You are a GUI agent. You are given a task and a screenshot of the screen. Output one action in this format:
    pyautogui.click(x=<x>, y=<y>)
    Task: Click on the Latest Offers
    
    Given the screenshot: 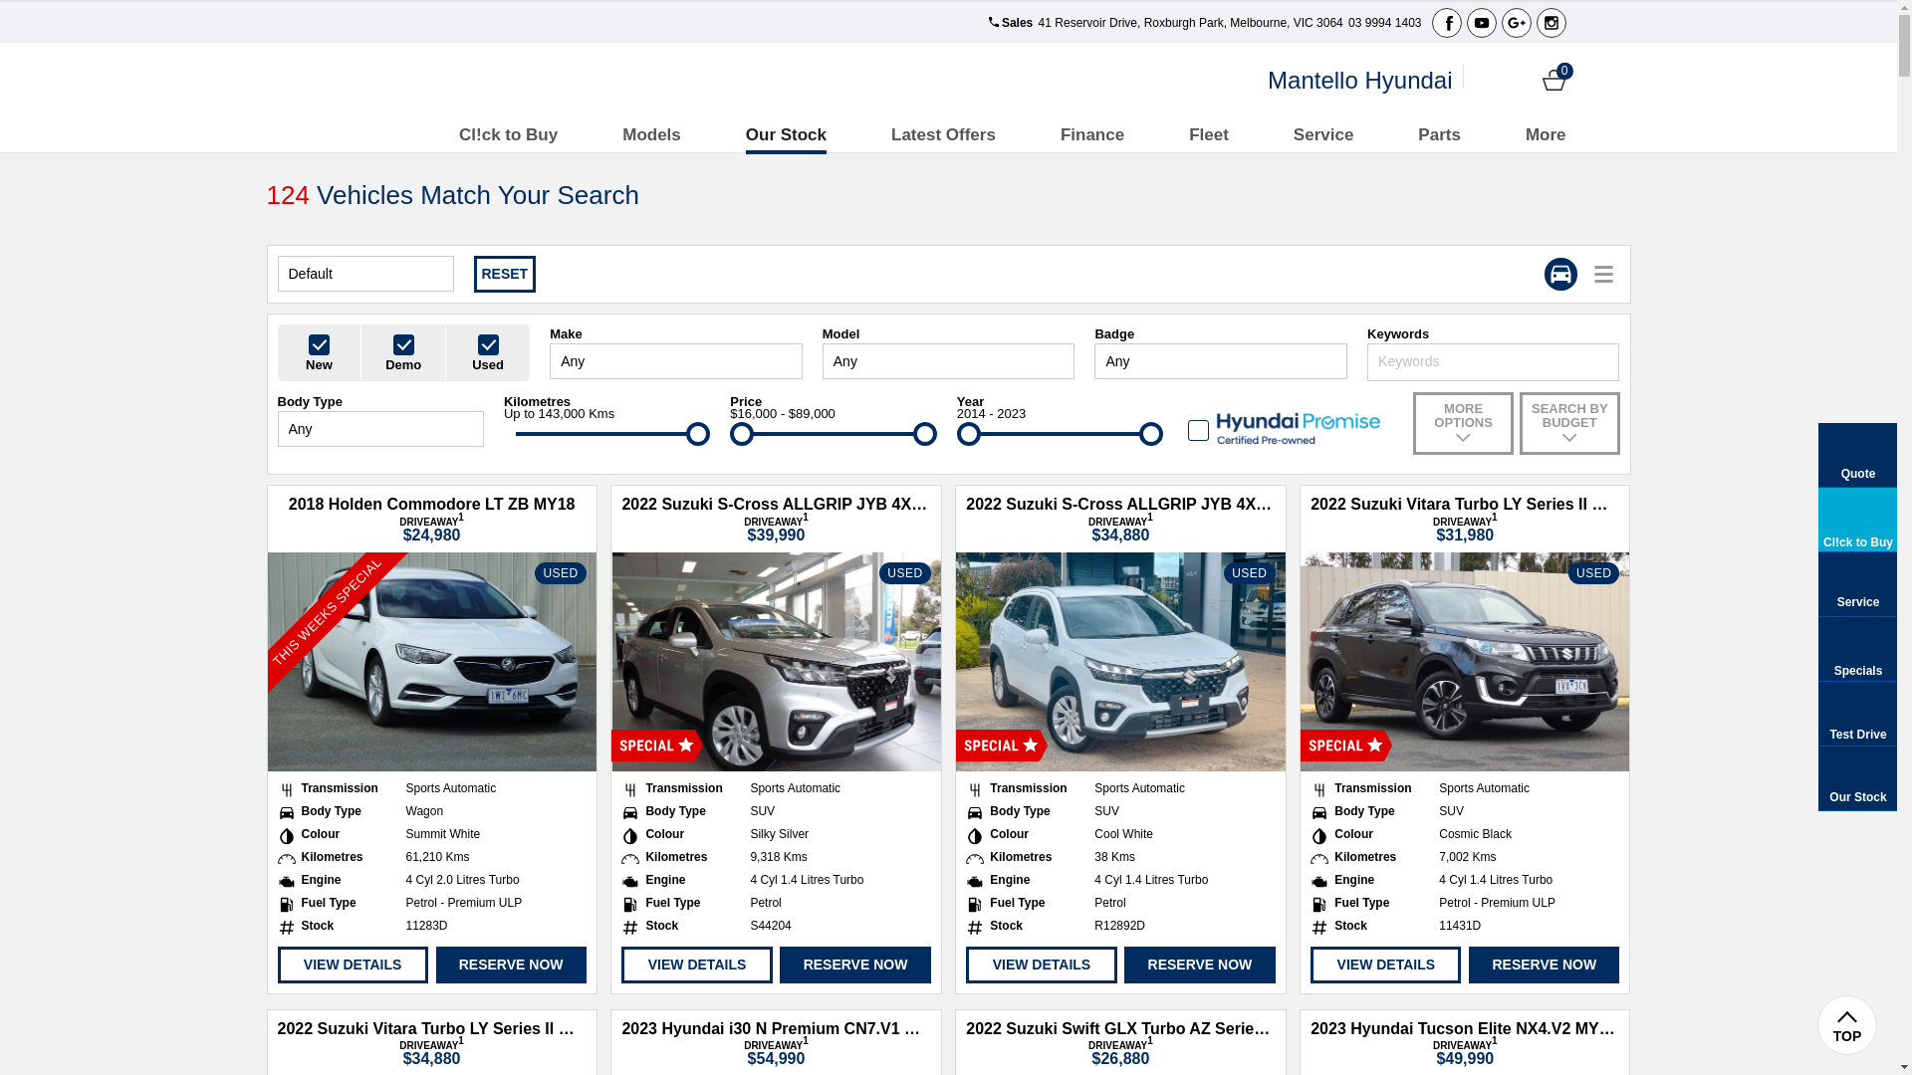 What is the action you would take?
    pyautogui.click(x=944, y=135)
    